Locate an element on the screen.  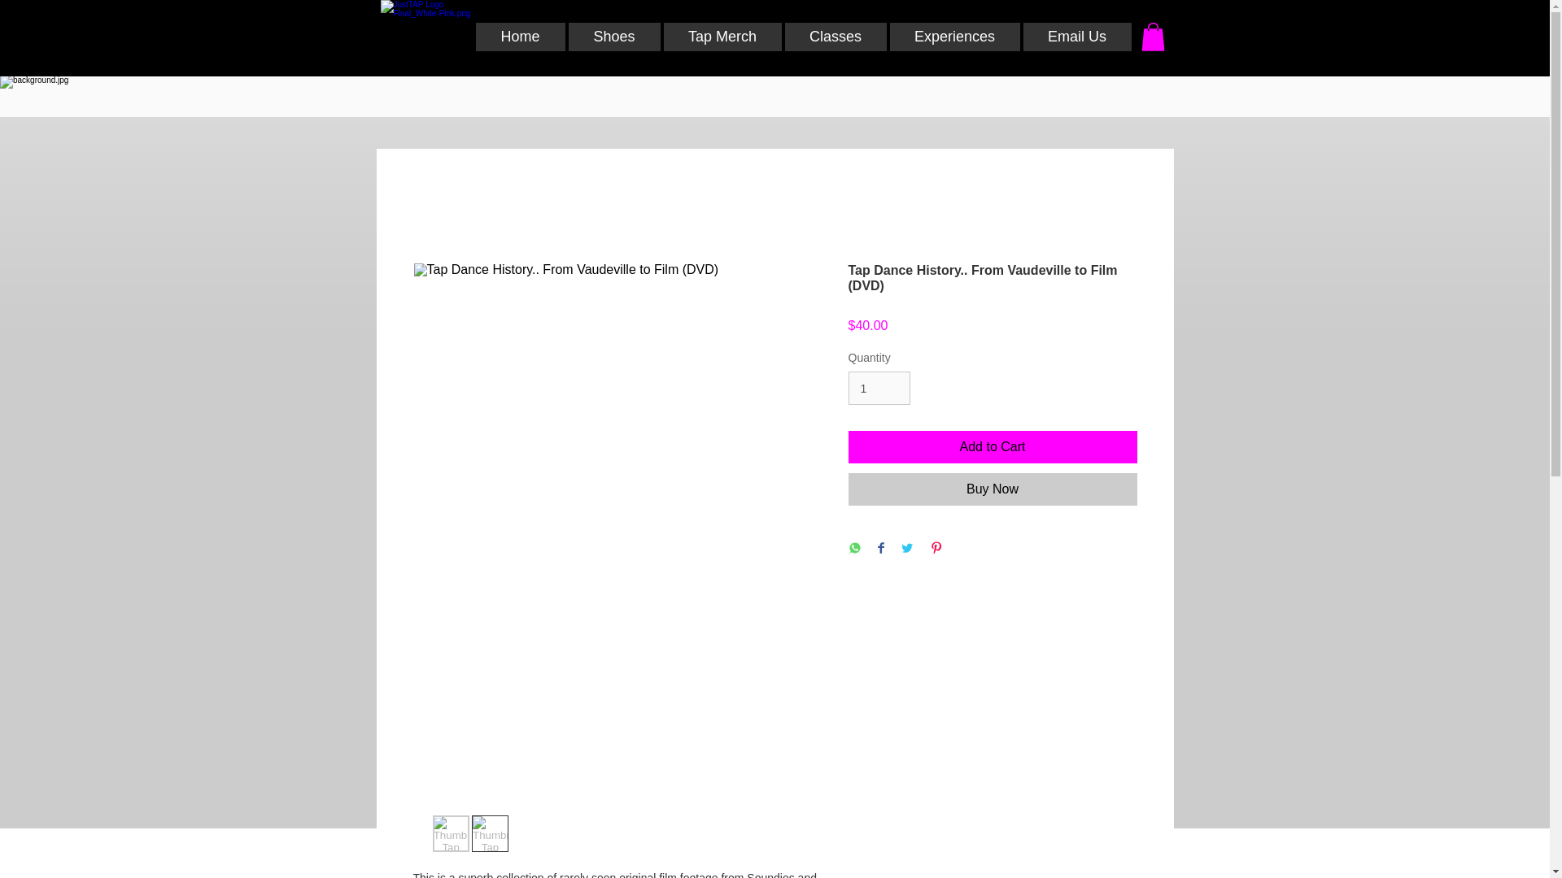
Add to Cart is located at coordinates (993, 447).